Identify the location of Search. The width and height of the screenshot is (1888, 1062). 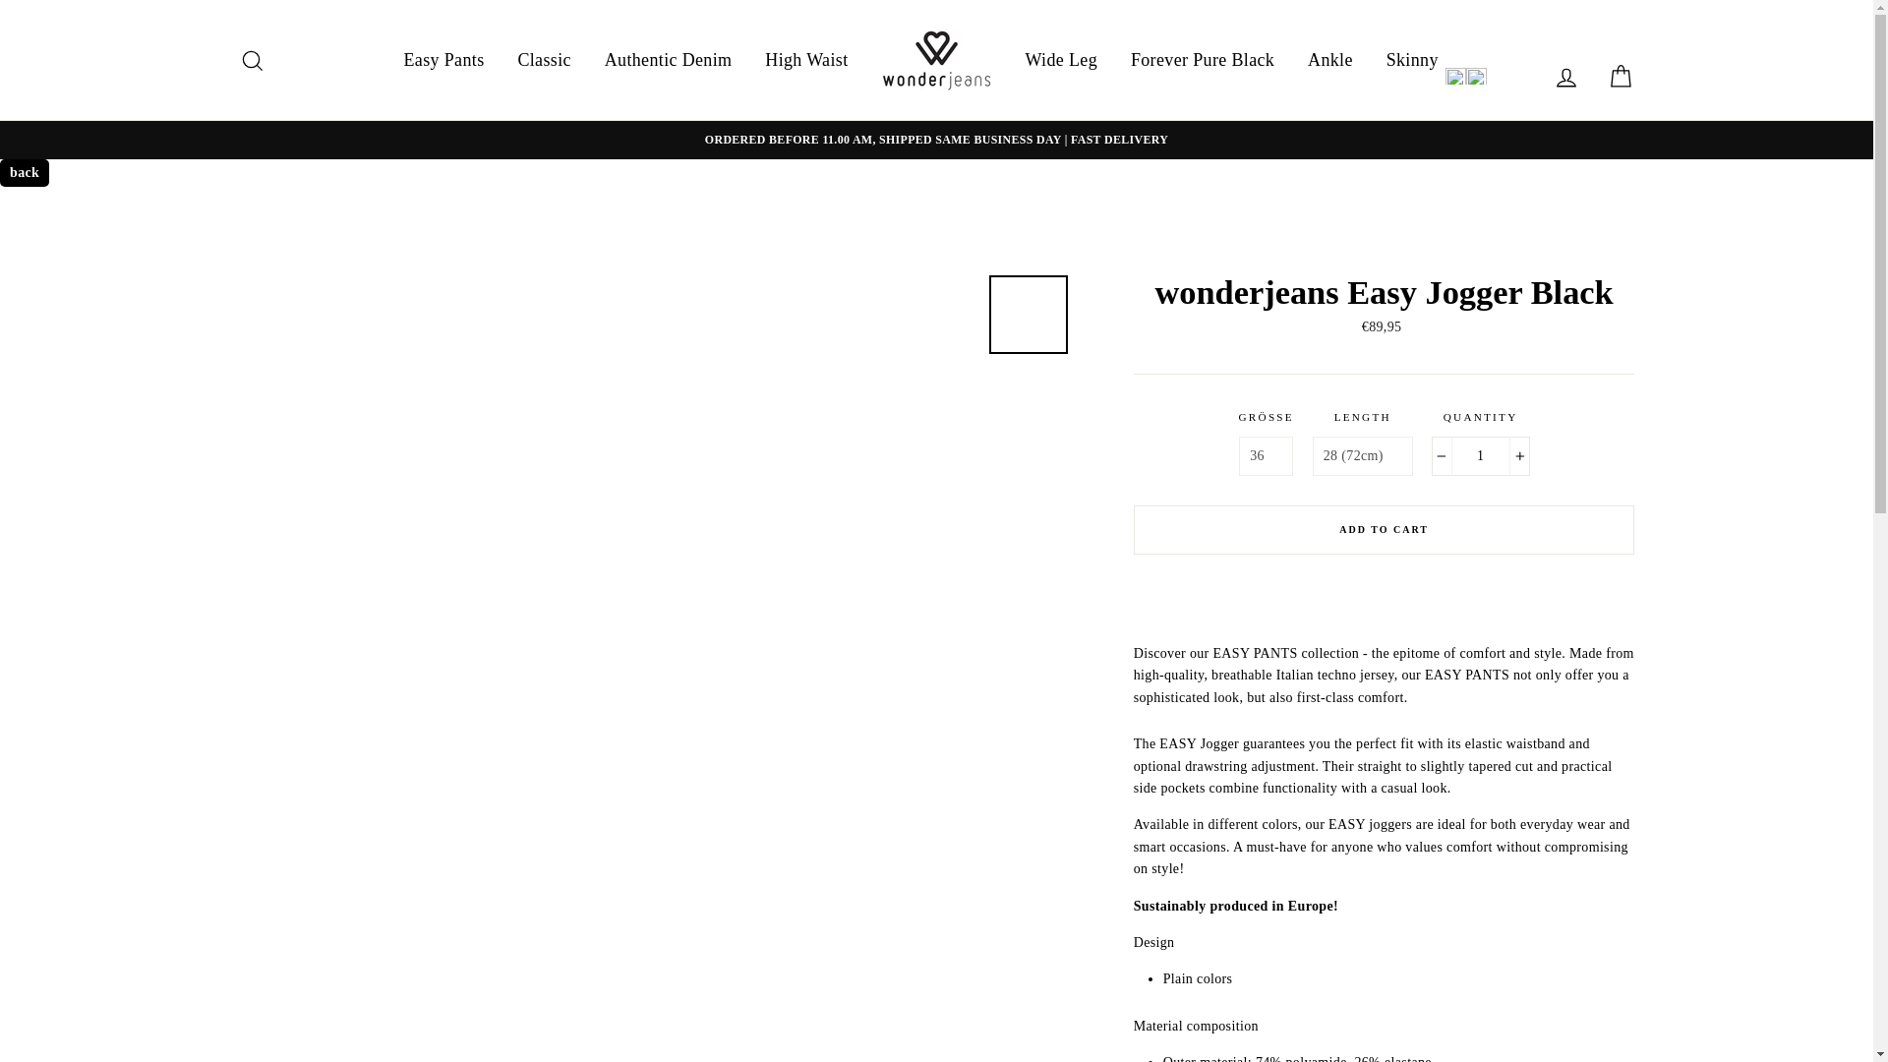
(252, 60).